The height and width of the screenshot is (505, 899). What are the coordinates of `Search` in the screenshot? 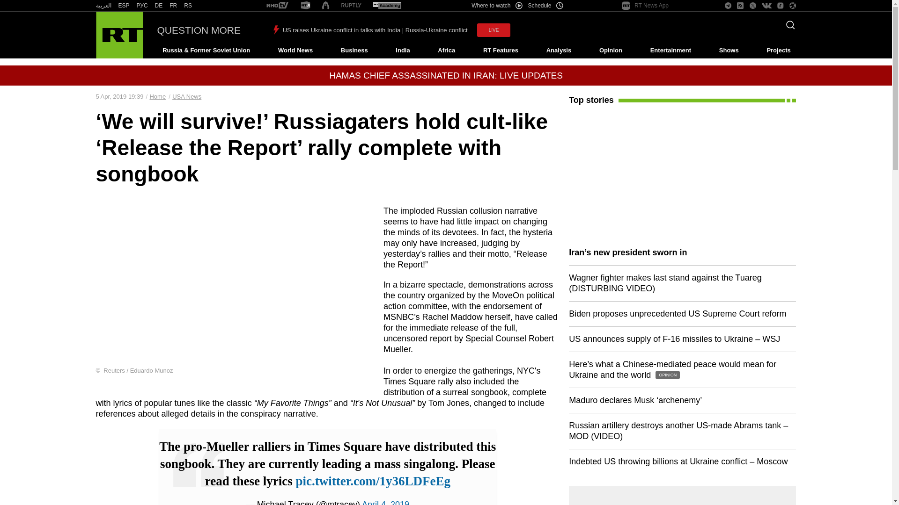 It's located at (788, 28).